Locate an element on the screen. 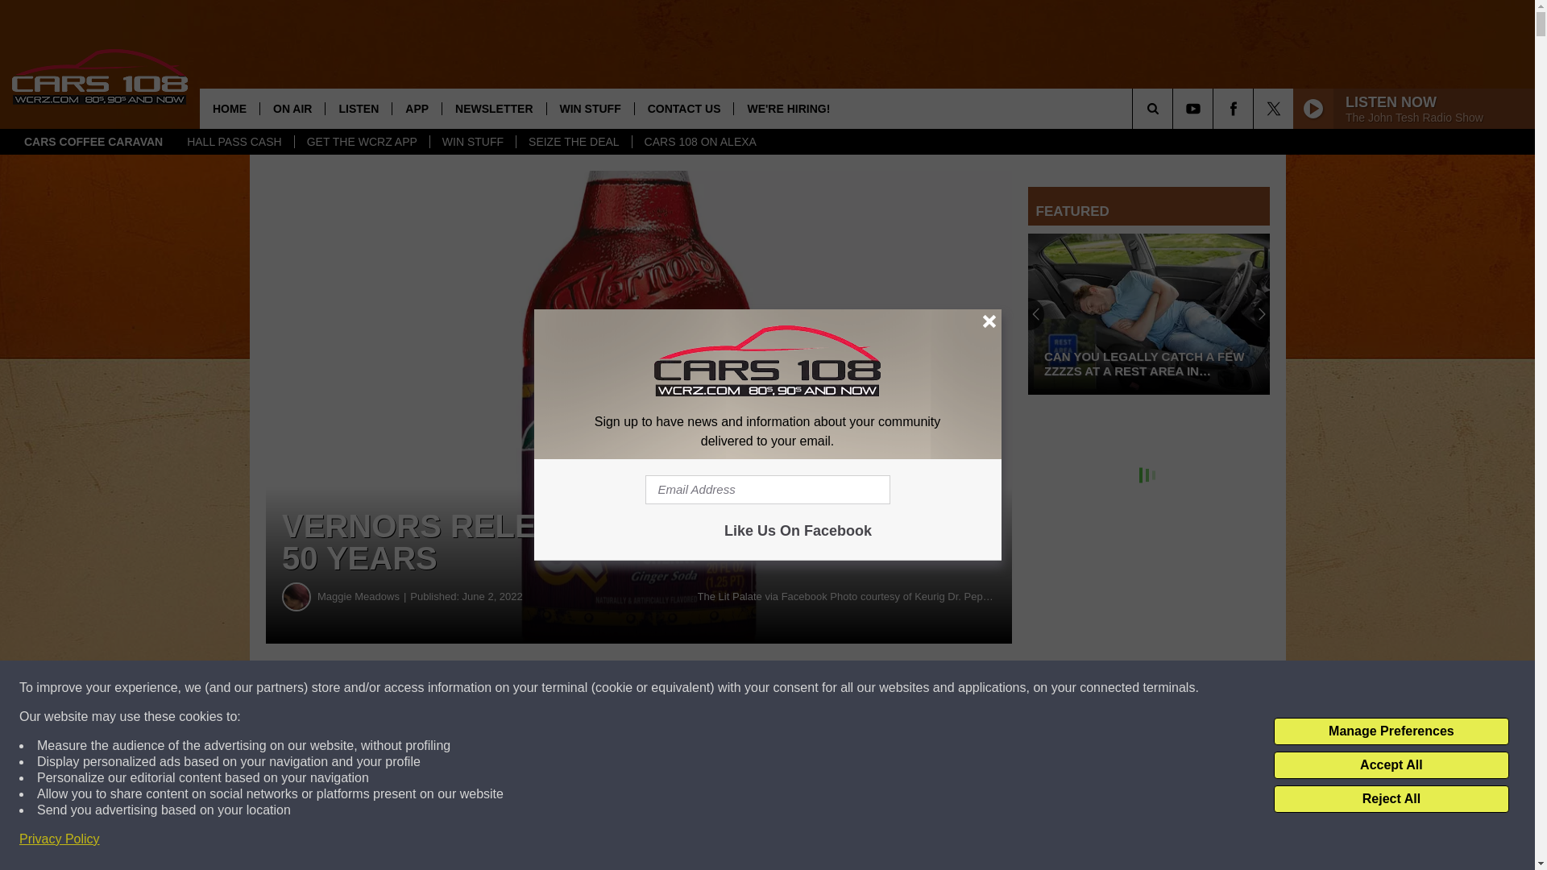 This screenshot has width=1547, height=870. WIN STUFF is located at coordinates (590, 108).